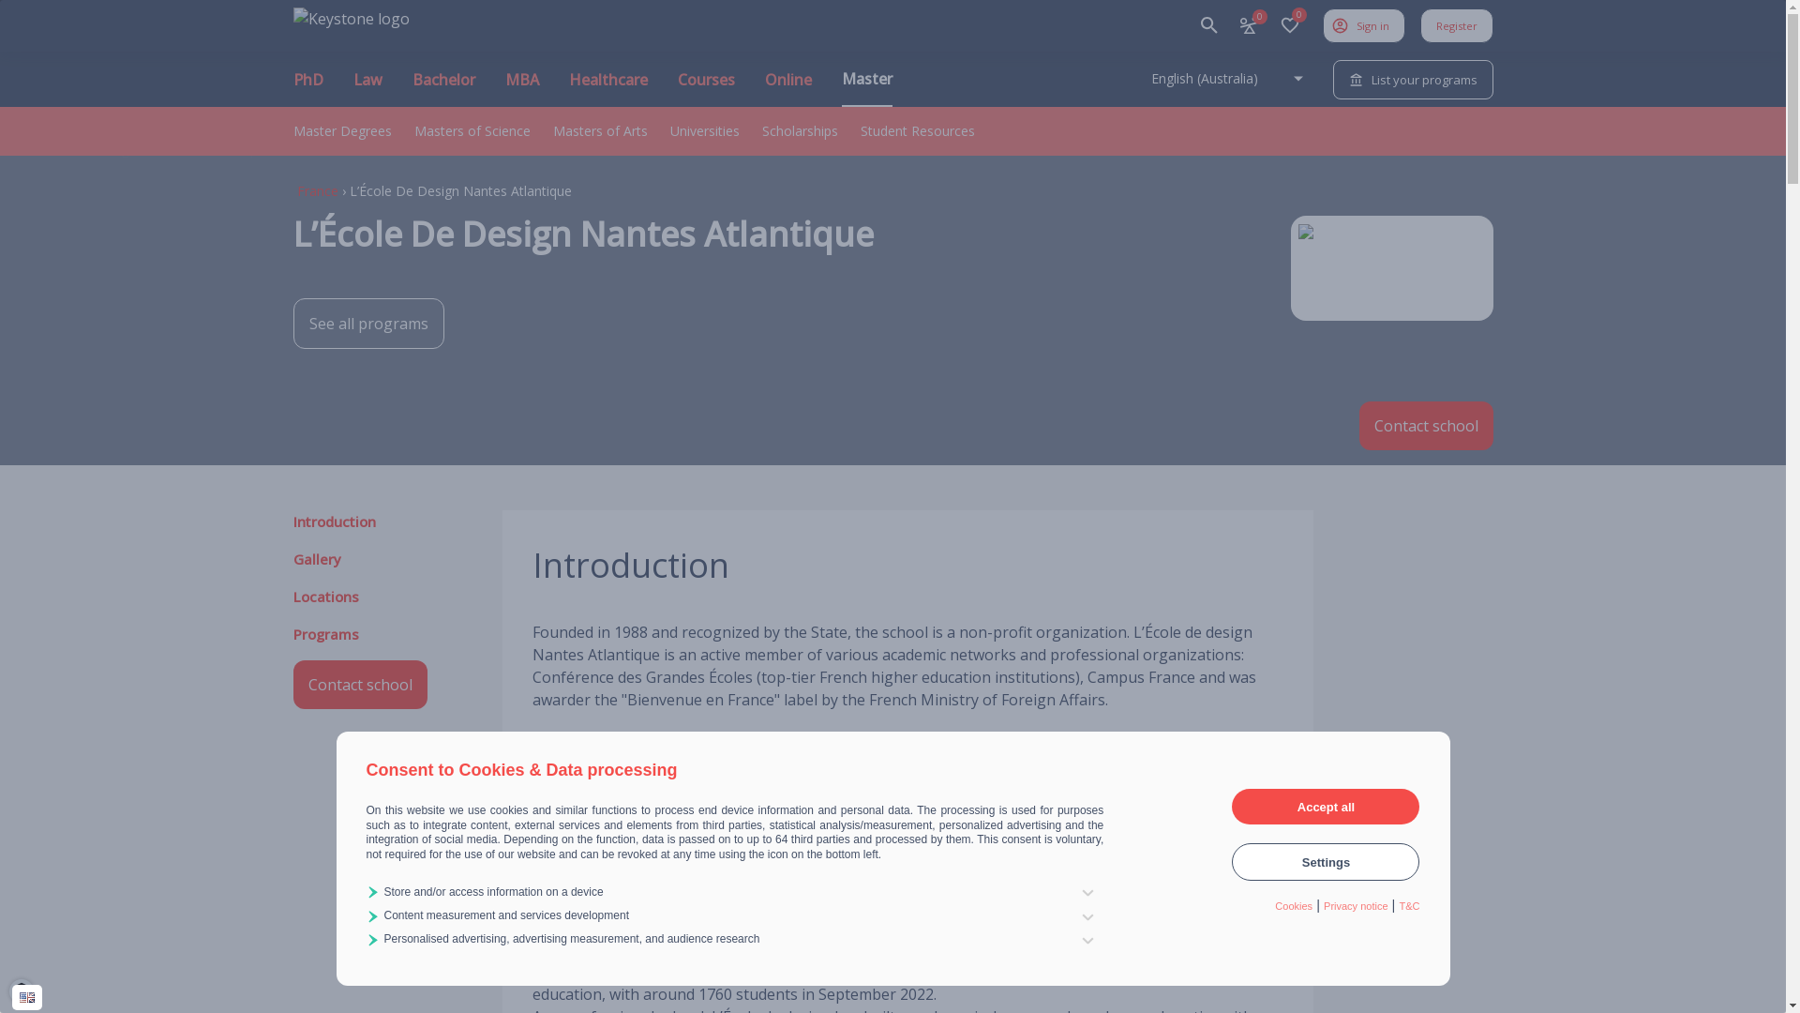 This screenshot has width=1800, height=1013. What do you see at coordinates (1414, 80) in the screenshot?
I see `List your programs` at bounding box center [1414, 80].